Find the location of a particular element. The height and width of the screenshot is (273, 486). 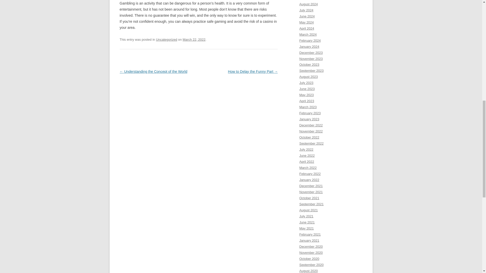

December 2023 is located at coordinates (311, 53).